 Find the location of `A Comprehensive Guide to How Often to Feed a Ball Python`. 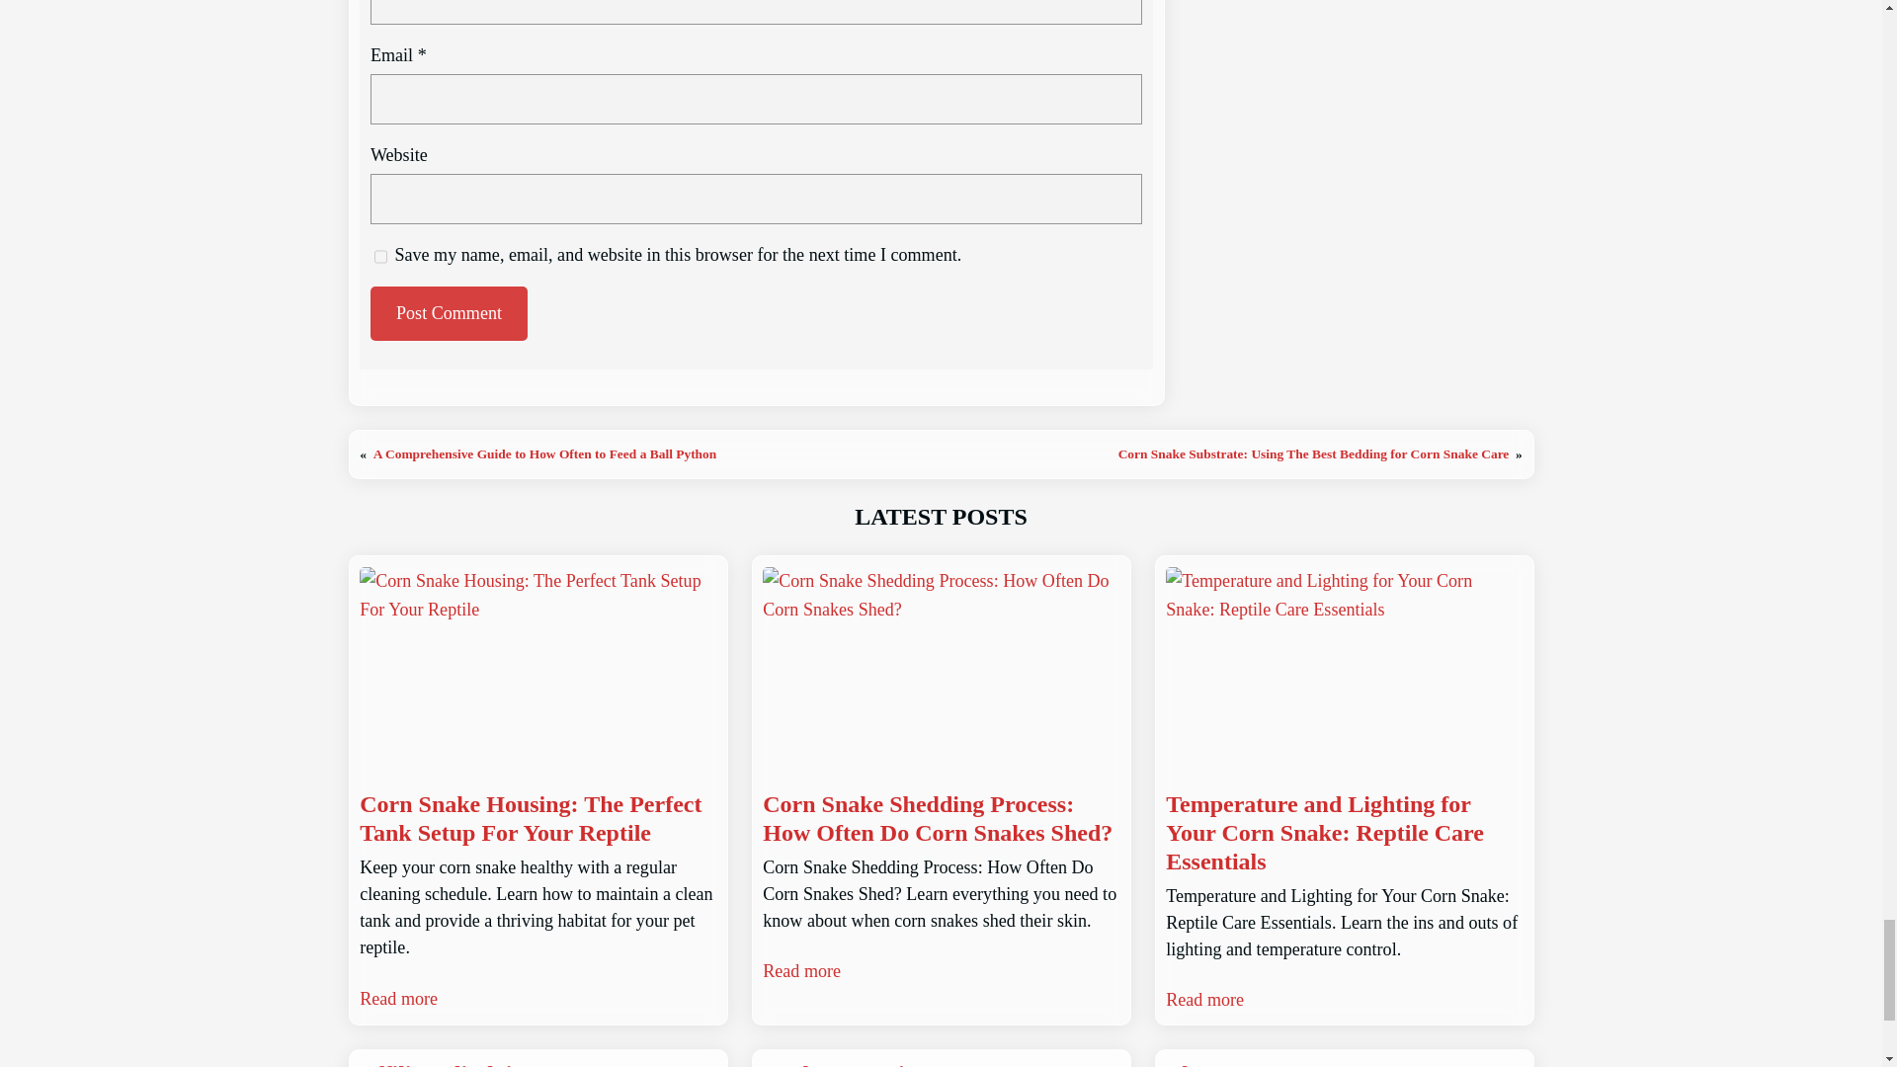

A Comprehensive Guide to How Often to Feed a Ball Python is located at coordinates (545, 453).